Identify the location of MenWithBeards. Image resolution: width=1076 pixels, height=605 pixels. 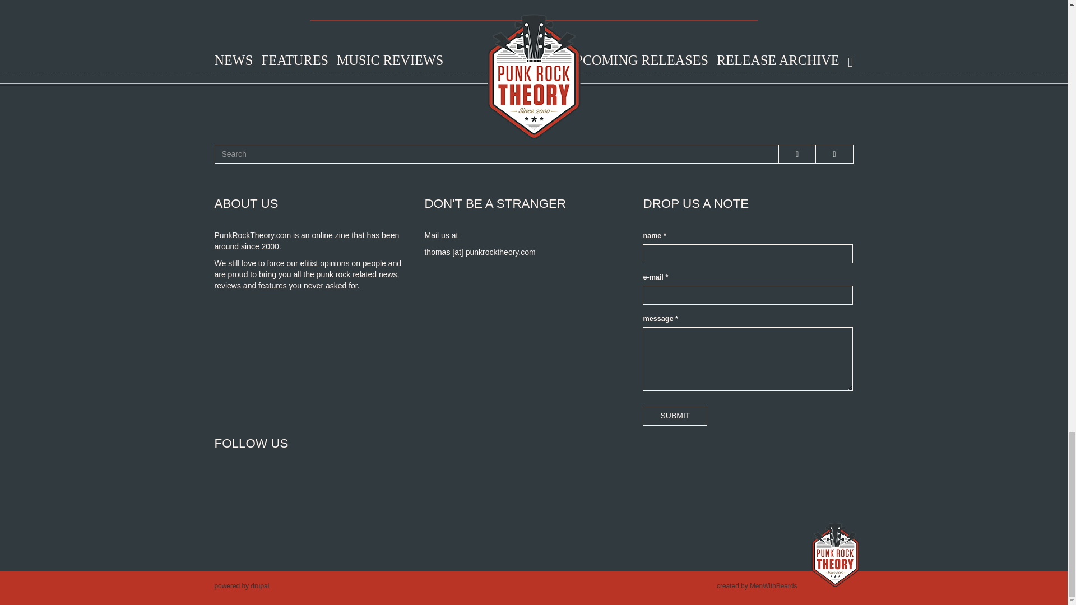
(773, 586).